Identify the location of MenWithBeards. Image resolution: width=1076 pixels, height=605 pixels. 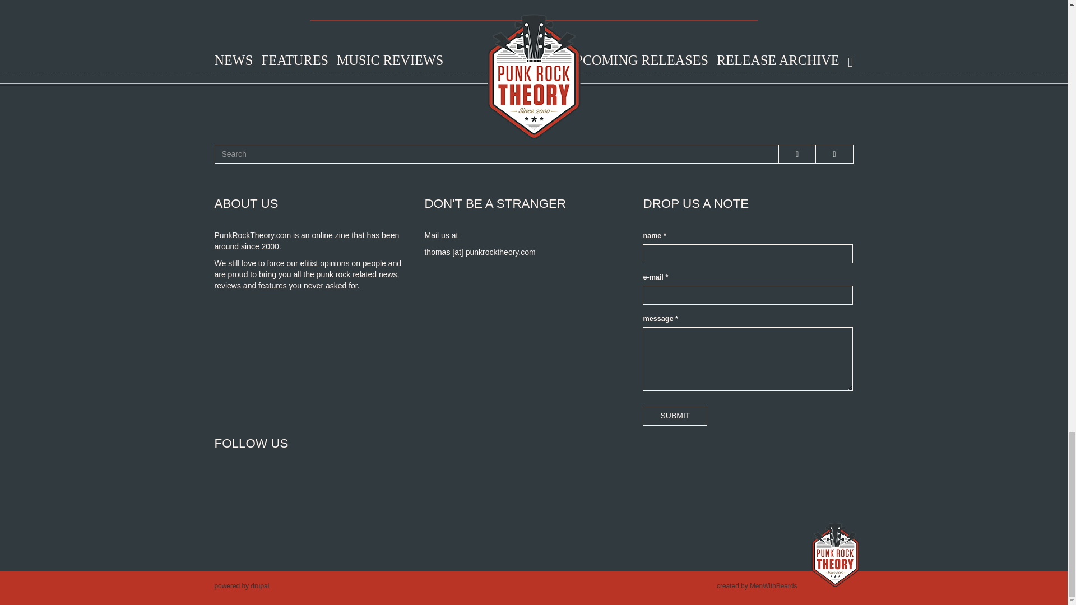
(773, 586).